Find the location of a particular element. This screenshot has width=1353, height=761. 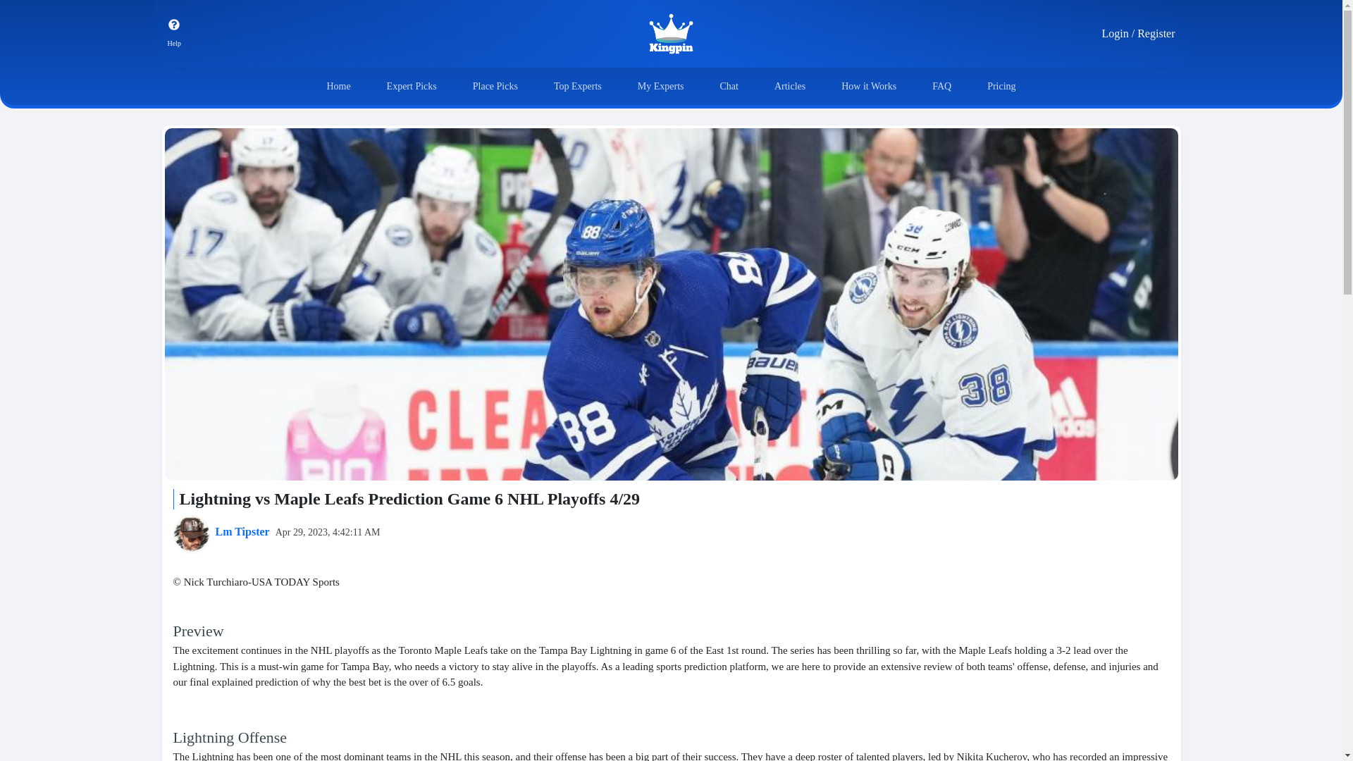

Articles is located at coordinates (789, 86).